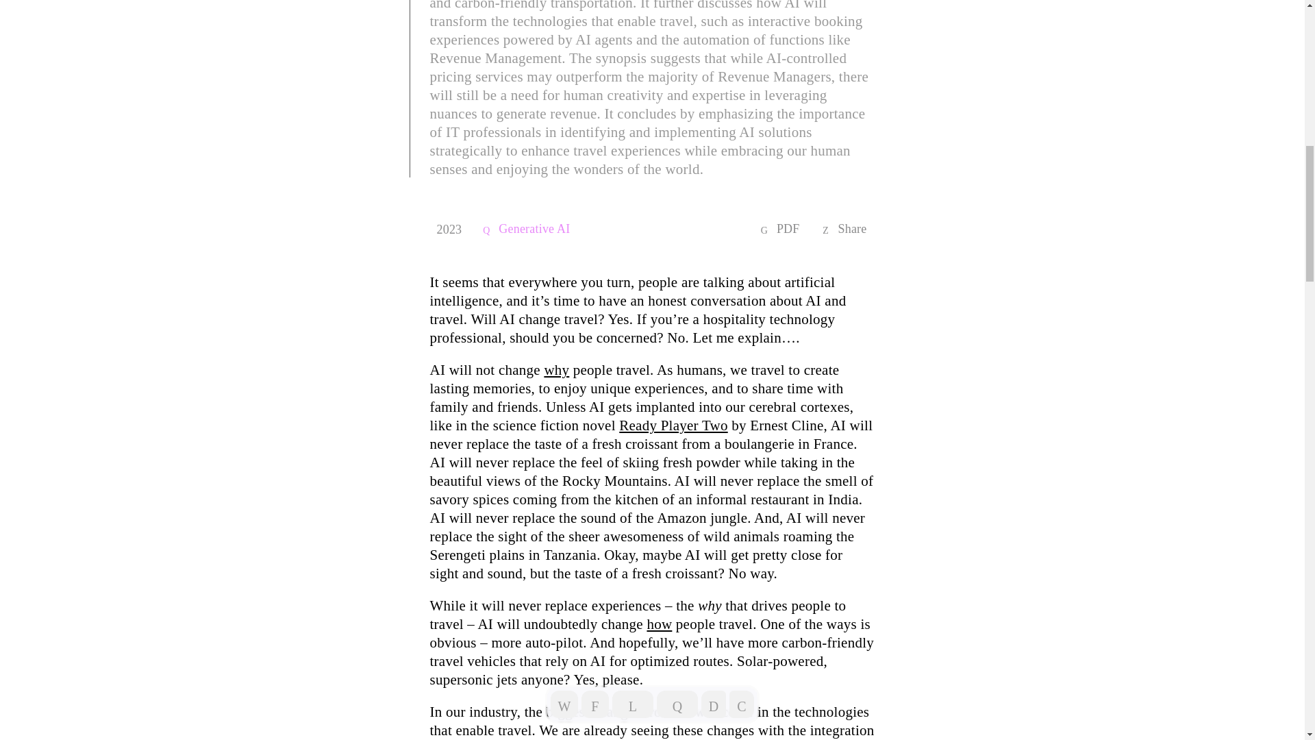 Image resolution: width=1315 pixels, height=740 pixels. I want to click on Generative AI, so click(538, 229).